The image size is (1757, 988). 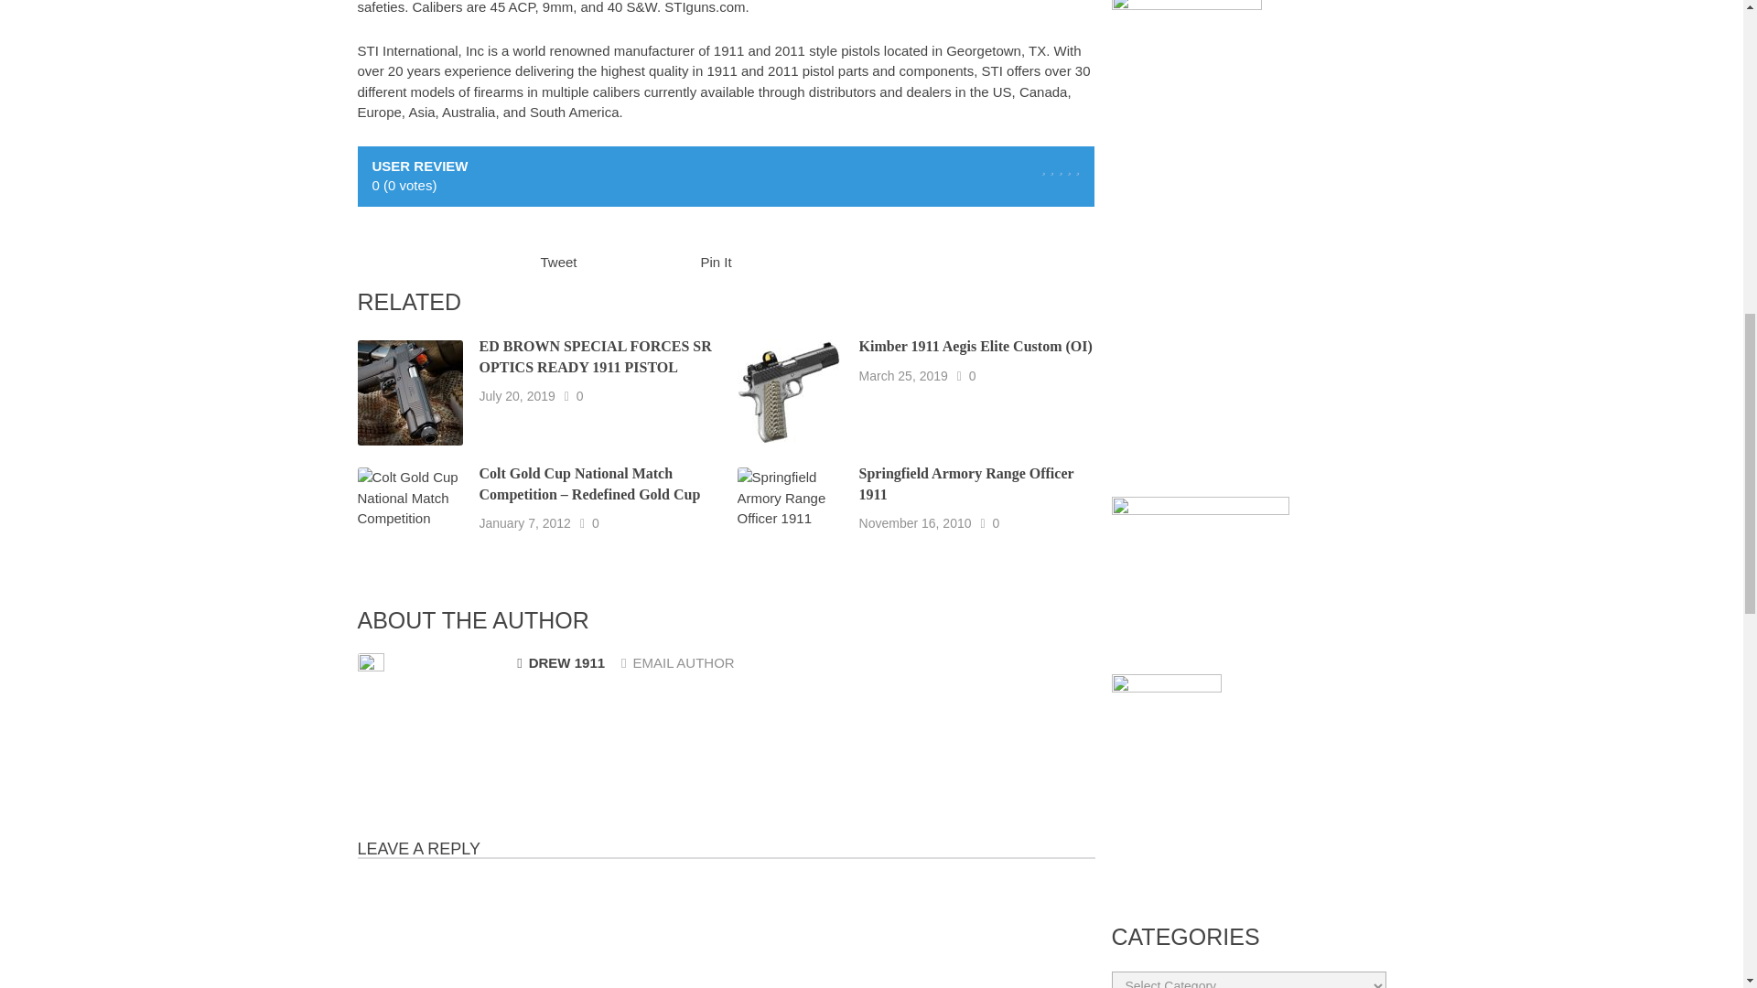 I want to click on Tweet, so click(x=557, y=262).